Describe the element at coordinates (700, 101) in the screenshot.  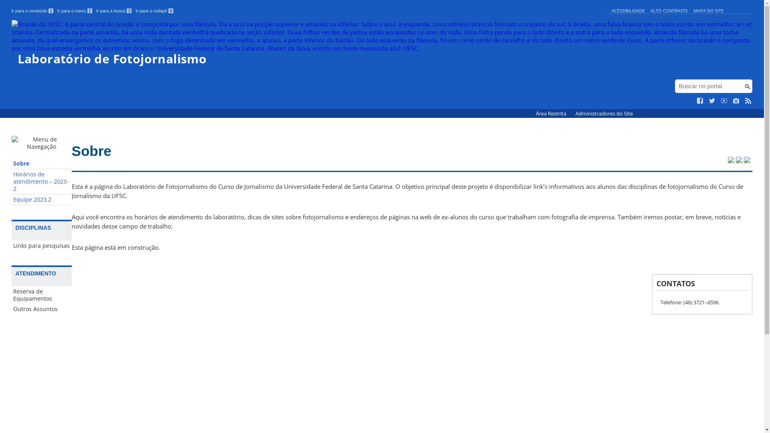
I see `Curta no Facebook` at that location.